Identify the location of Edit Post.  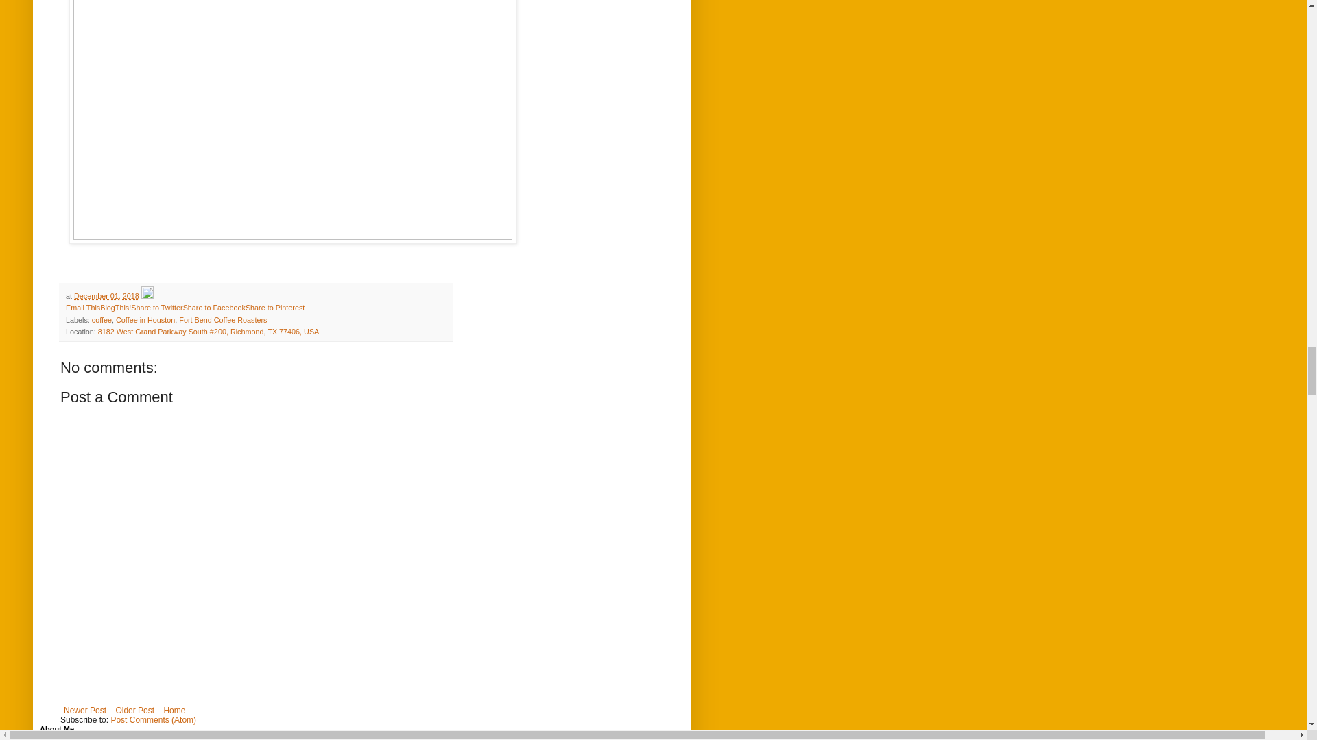
(147, 296).